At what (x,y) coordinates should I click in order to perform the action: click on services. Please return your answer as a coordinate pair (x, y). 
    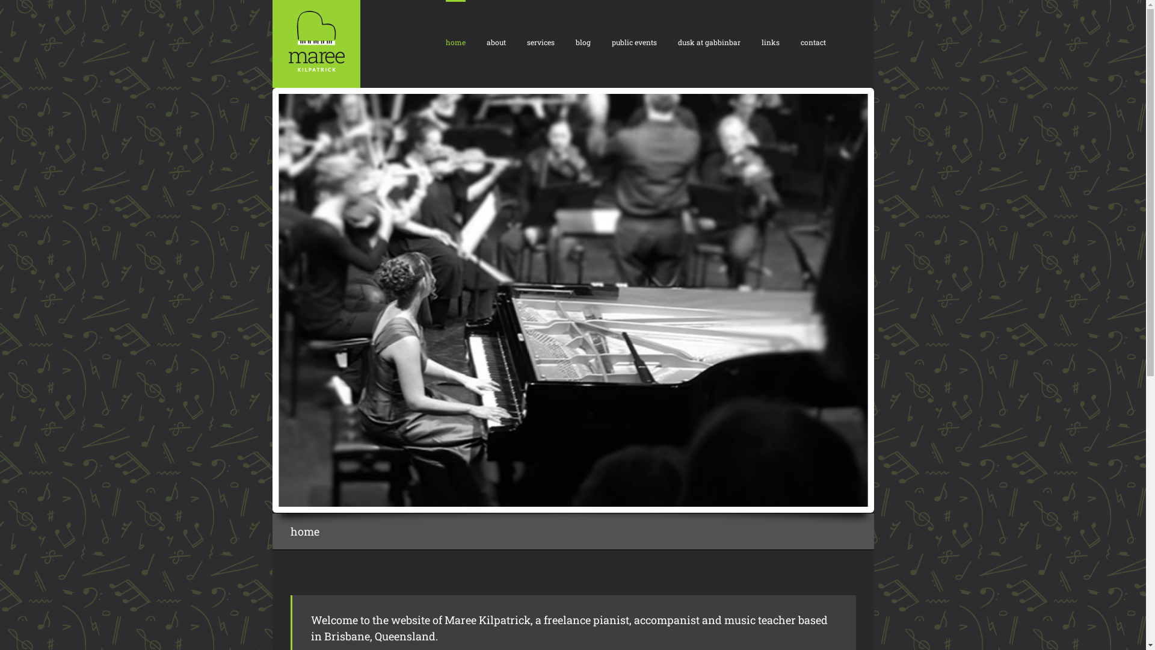
    Looking at the image, I should click on (541, 42).